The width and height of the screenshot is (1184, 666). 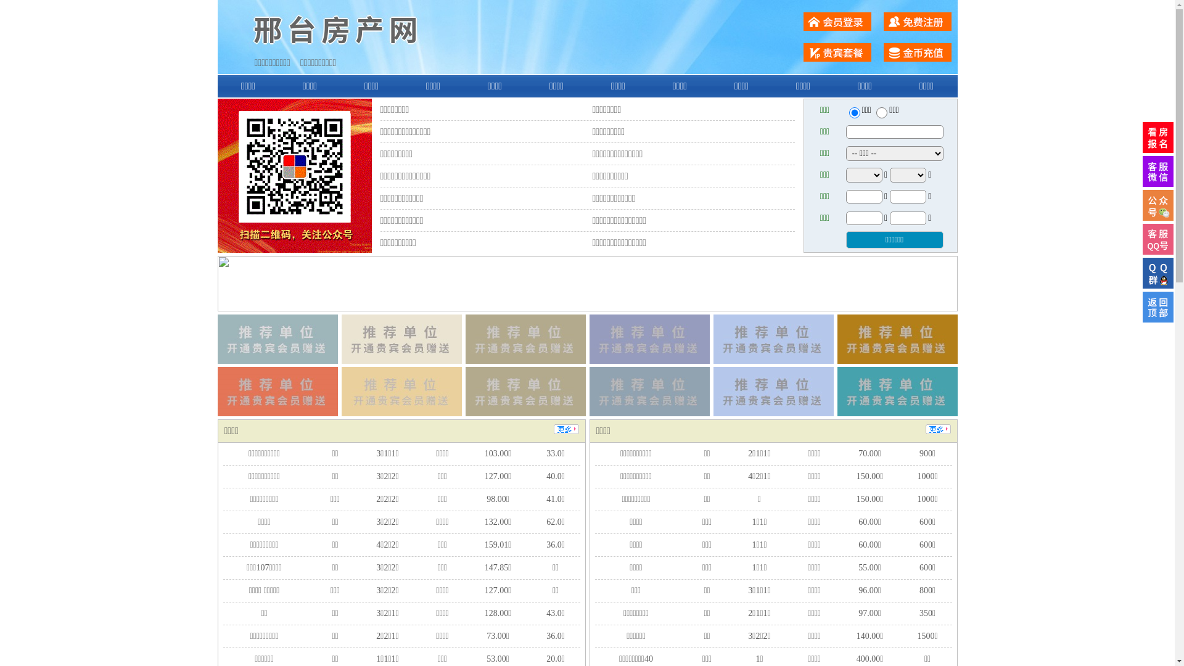 What do you see at coordinates (882, 113) in the screenshot?
I see `chuzu` at bounding box center [882, 113].